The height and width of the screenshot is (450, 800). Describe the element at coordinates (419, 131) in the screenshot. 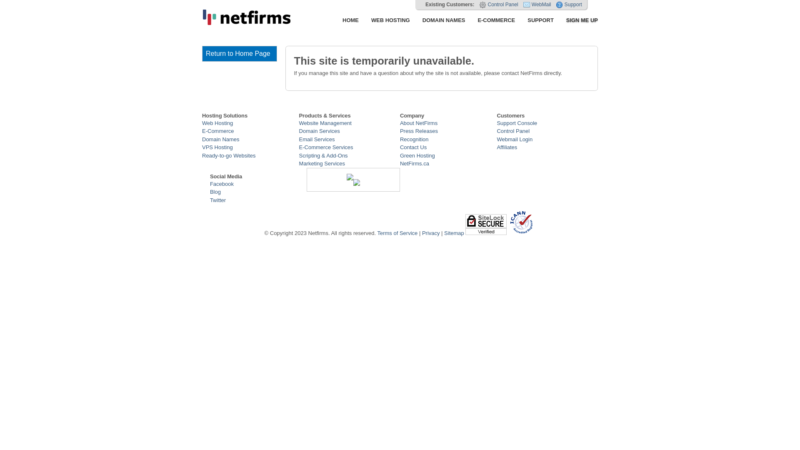

I see `Press Releases` at that location.